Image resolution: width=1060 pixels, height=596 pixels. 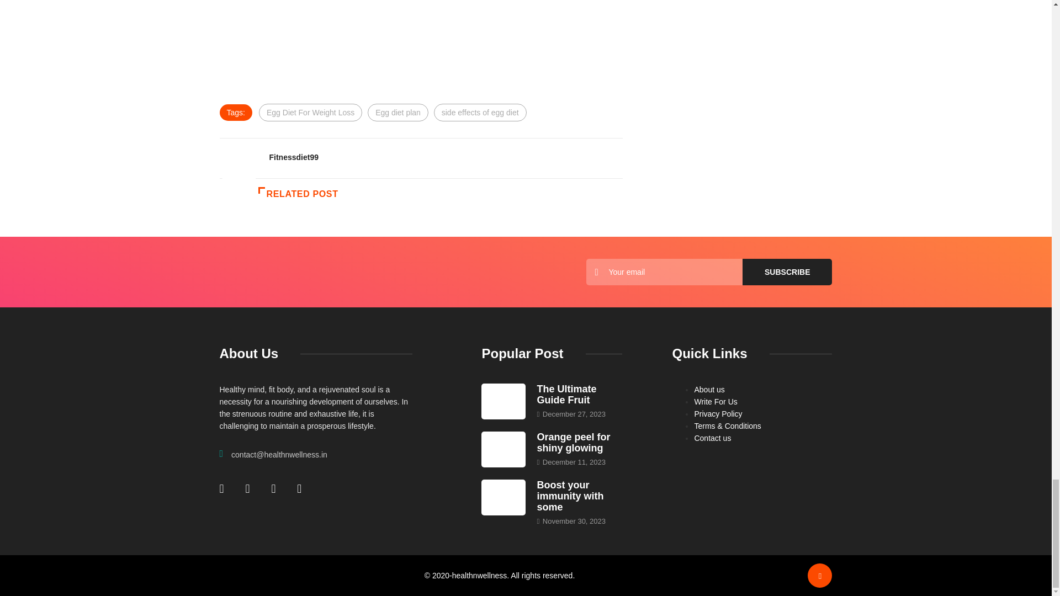 I want to click on Subscribe, so click(x=787, y=272).